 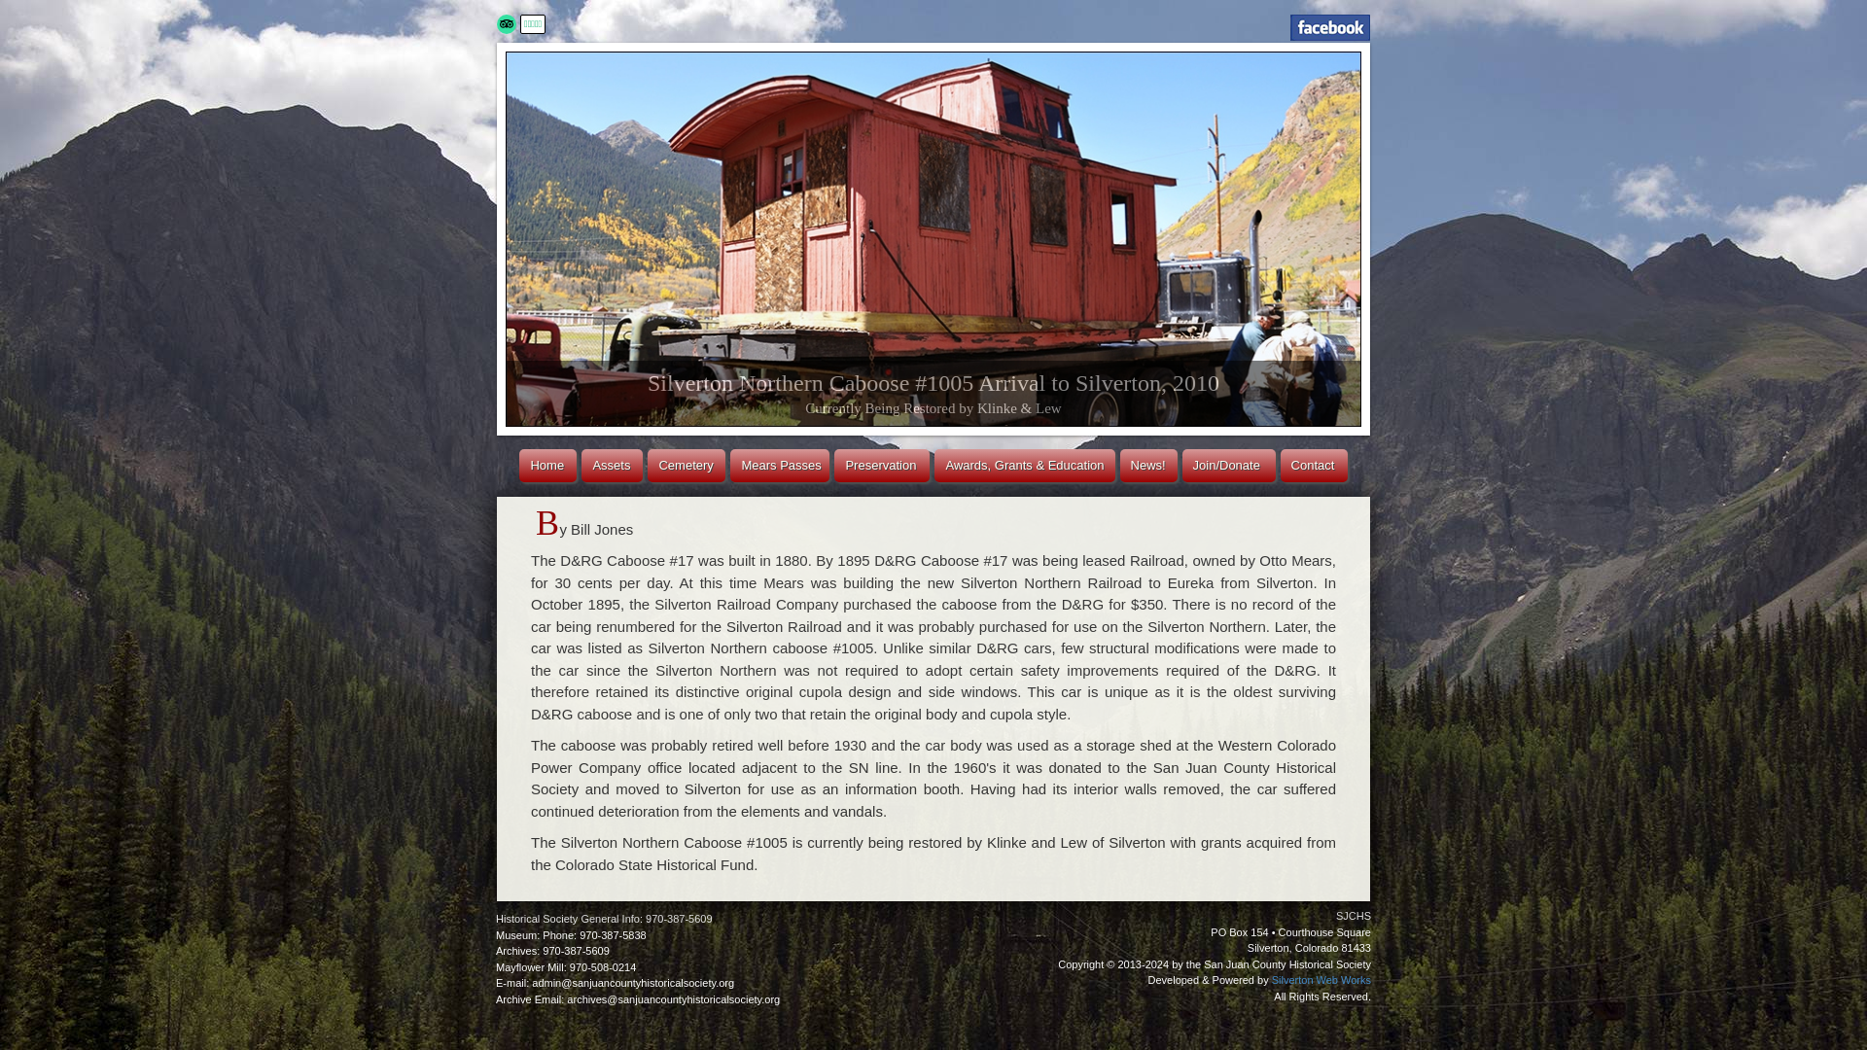 I want to click on Contact, so click(x=1315, y=465).